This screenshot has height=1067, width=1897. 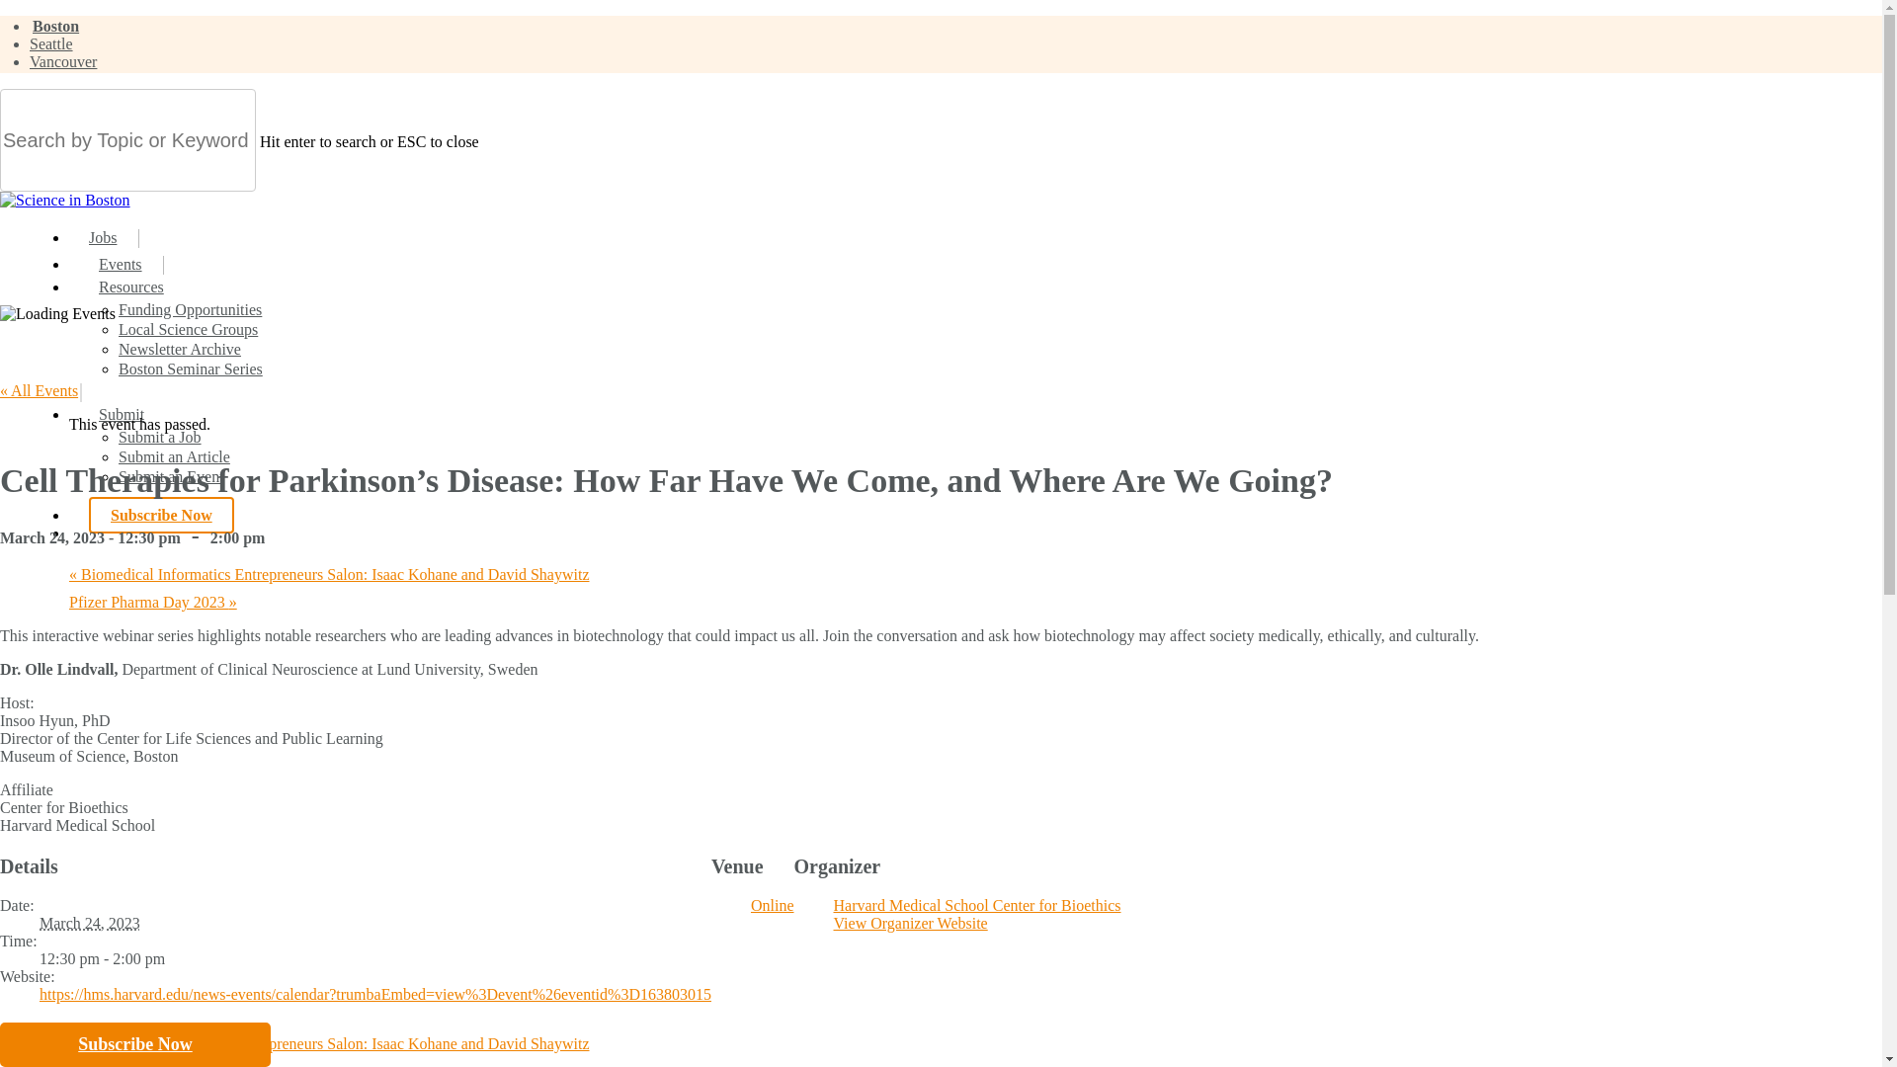 What do you see at coordinates (179, 348) in the screenshot?
I see `Newsletter Archive` at bounding box center [179, 348].